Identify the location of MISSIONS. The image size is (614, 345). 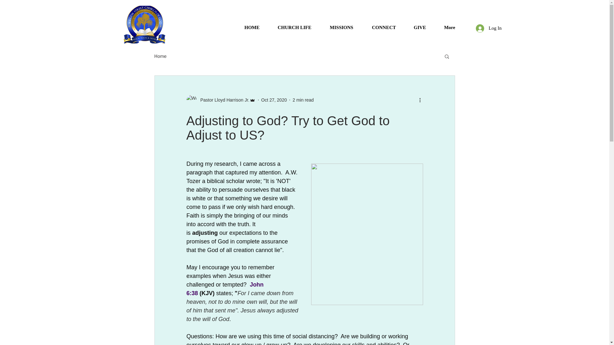
(342, 25).